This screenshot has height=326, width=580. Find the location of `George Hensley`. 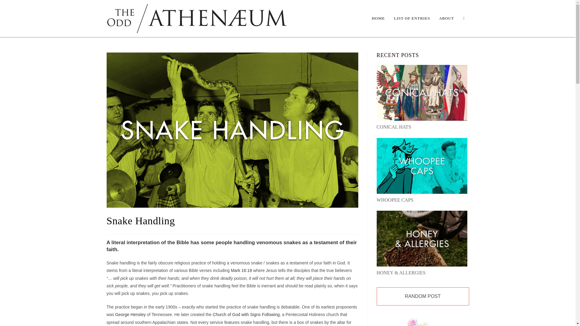

George Hensley is located at coordinates (130, 314).